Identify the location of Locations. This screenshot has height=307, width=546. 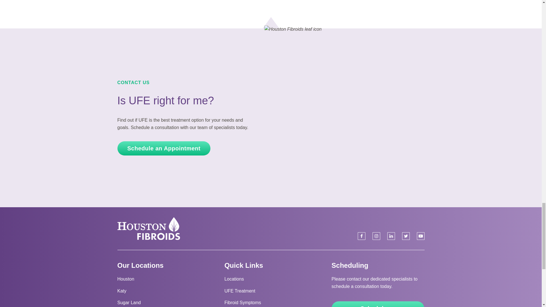
(234, 279).